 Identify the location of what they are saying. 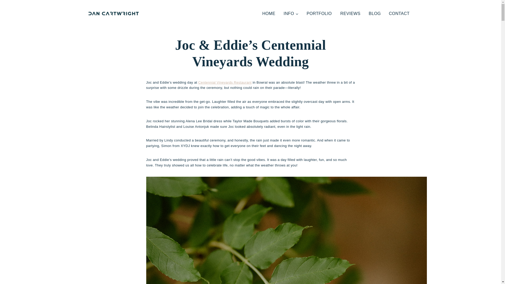
(350, 14).